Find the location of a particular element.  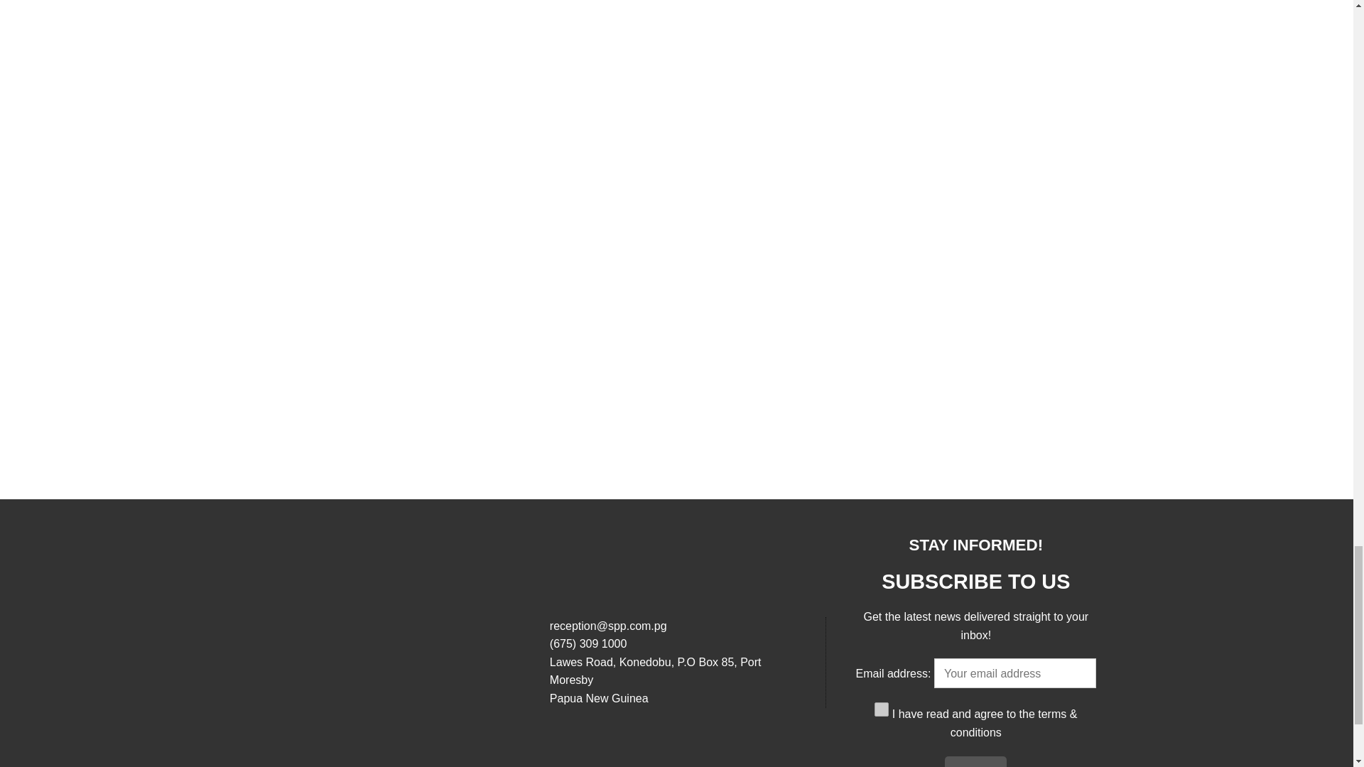

Open address in Google Maps is located at coordinates (676, 680).